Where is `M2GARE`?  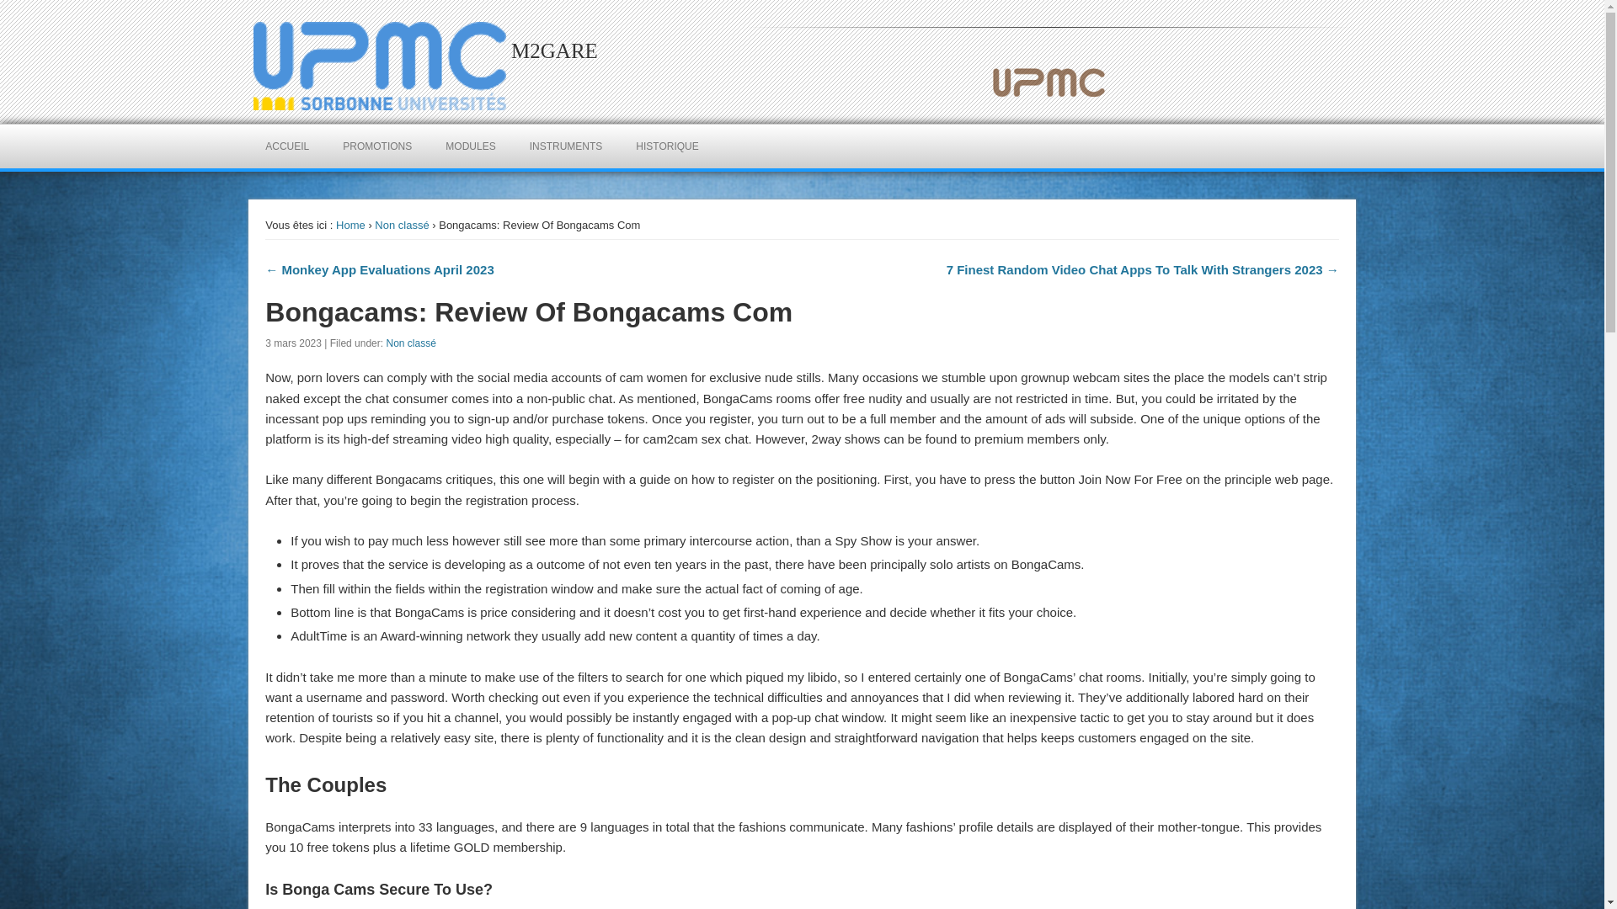 M2GARE is located at coordinates (554, 50).